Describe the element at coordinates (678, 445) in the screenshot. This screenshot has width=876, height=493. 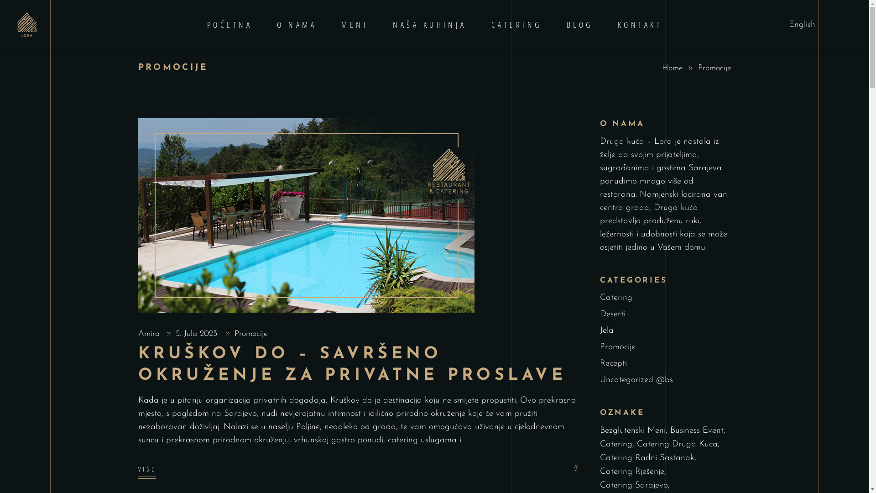
I see `Catering Druga Kuca` at that location.